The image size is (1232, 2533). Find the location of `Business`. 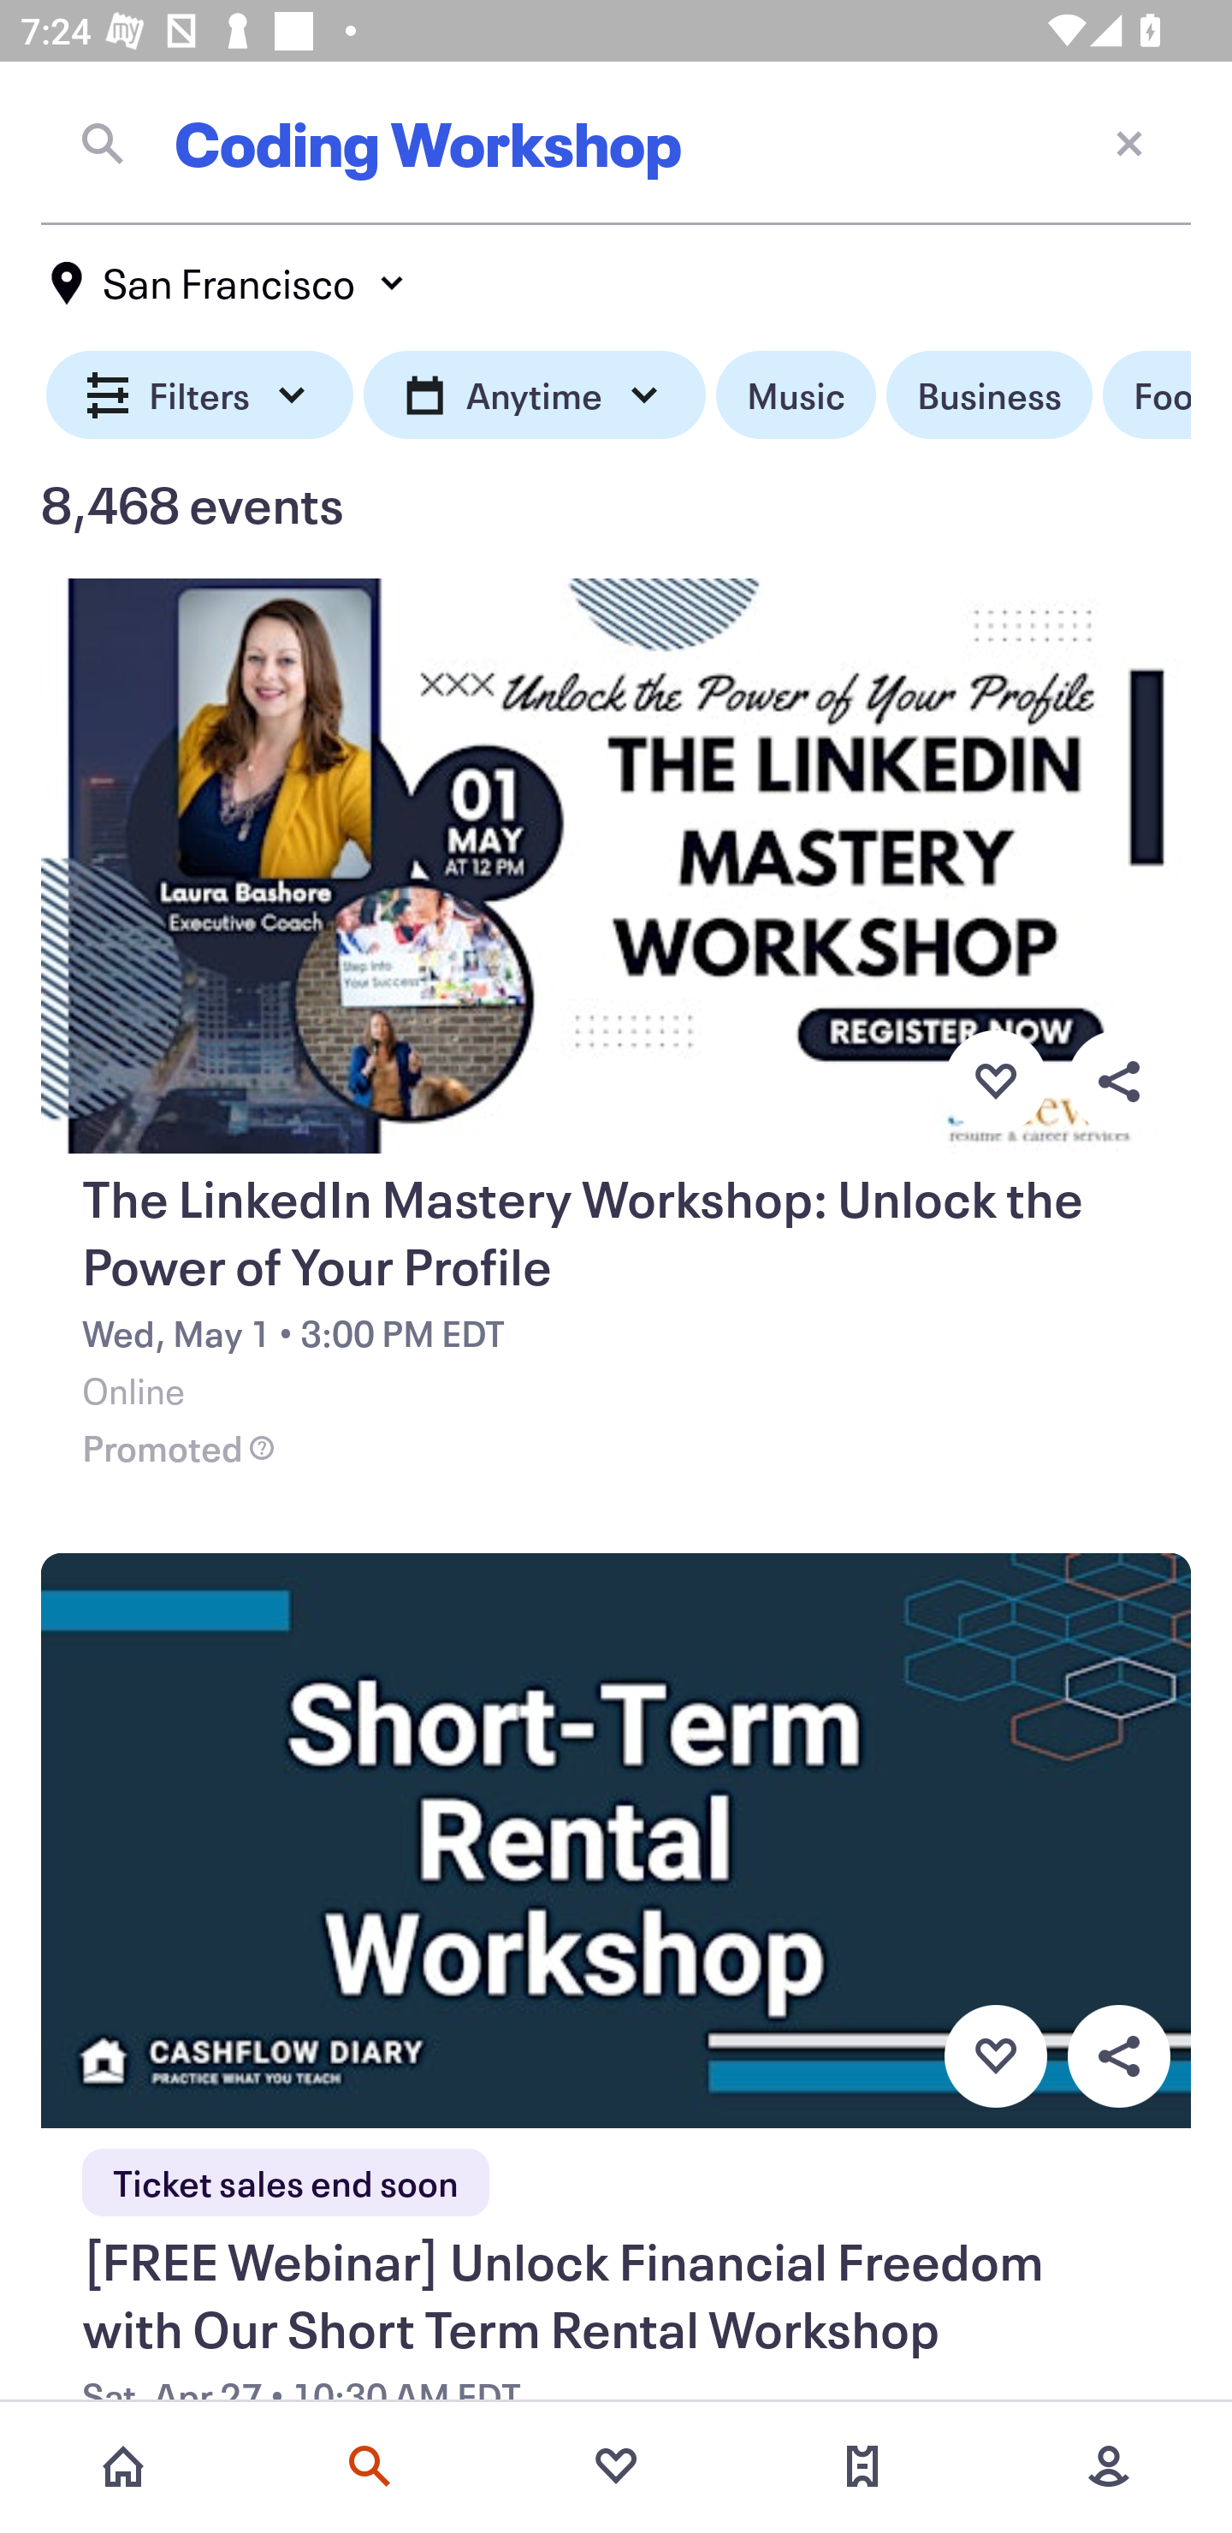

Business is located at coordinates (989, 395).